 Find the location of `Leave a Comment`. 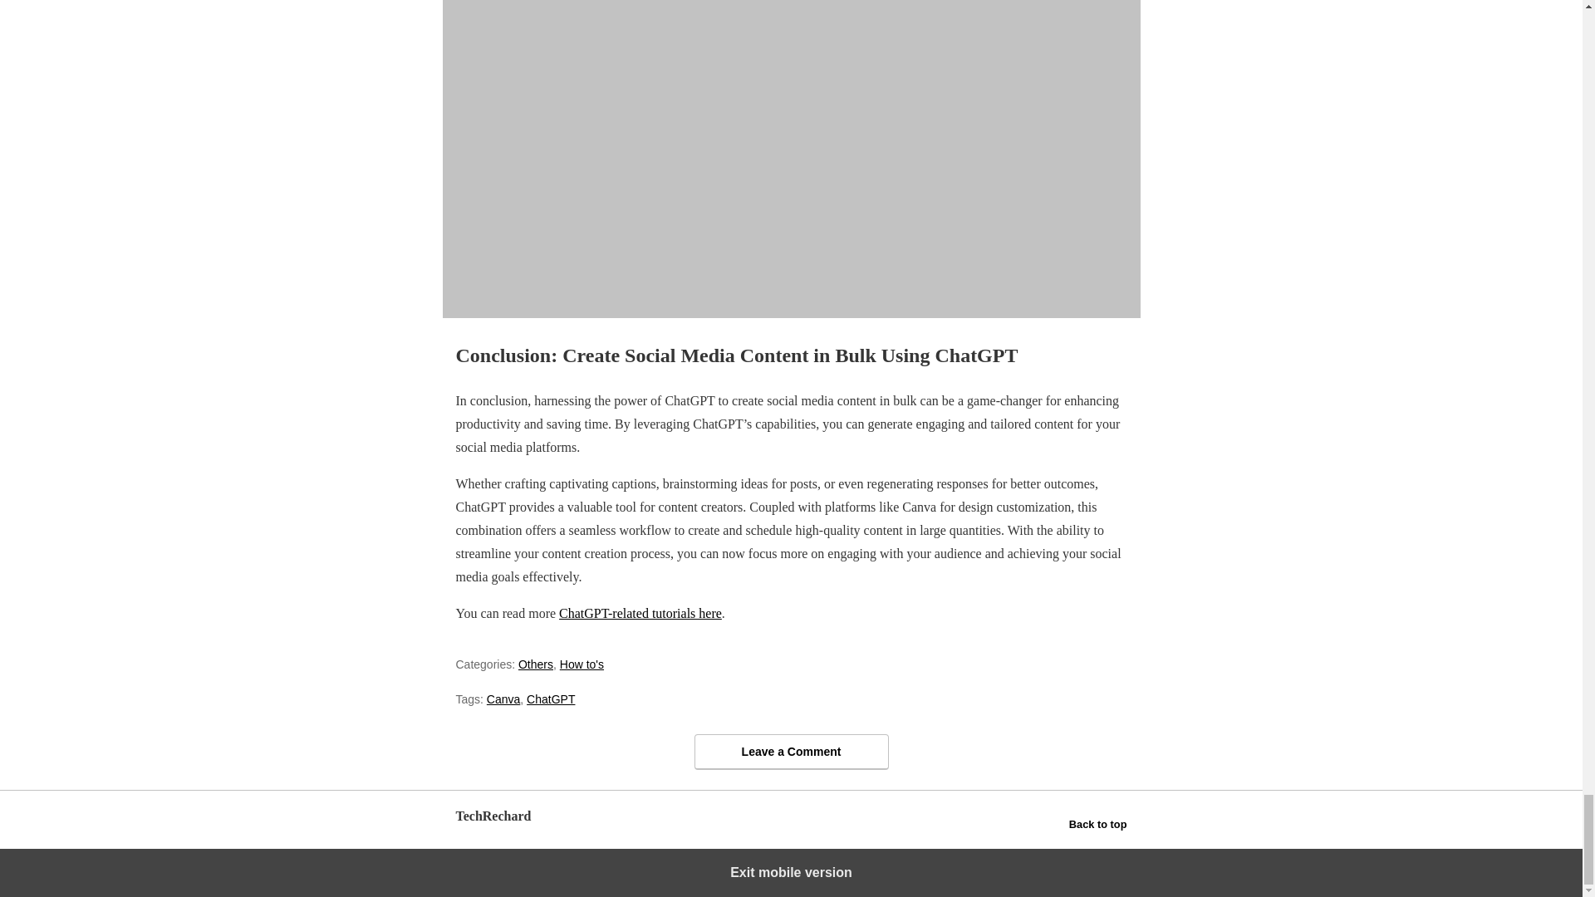

Leave a Comment is located at coordinates (791, 752).